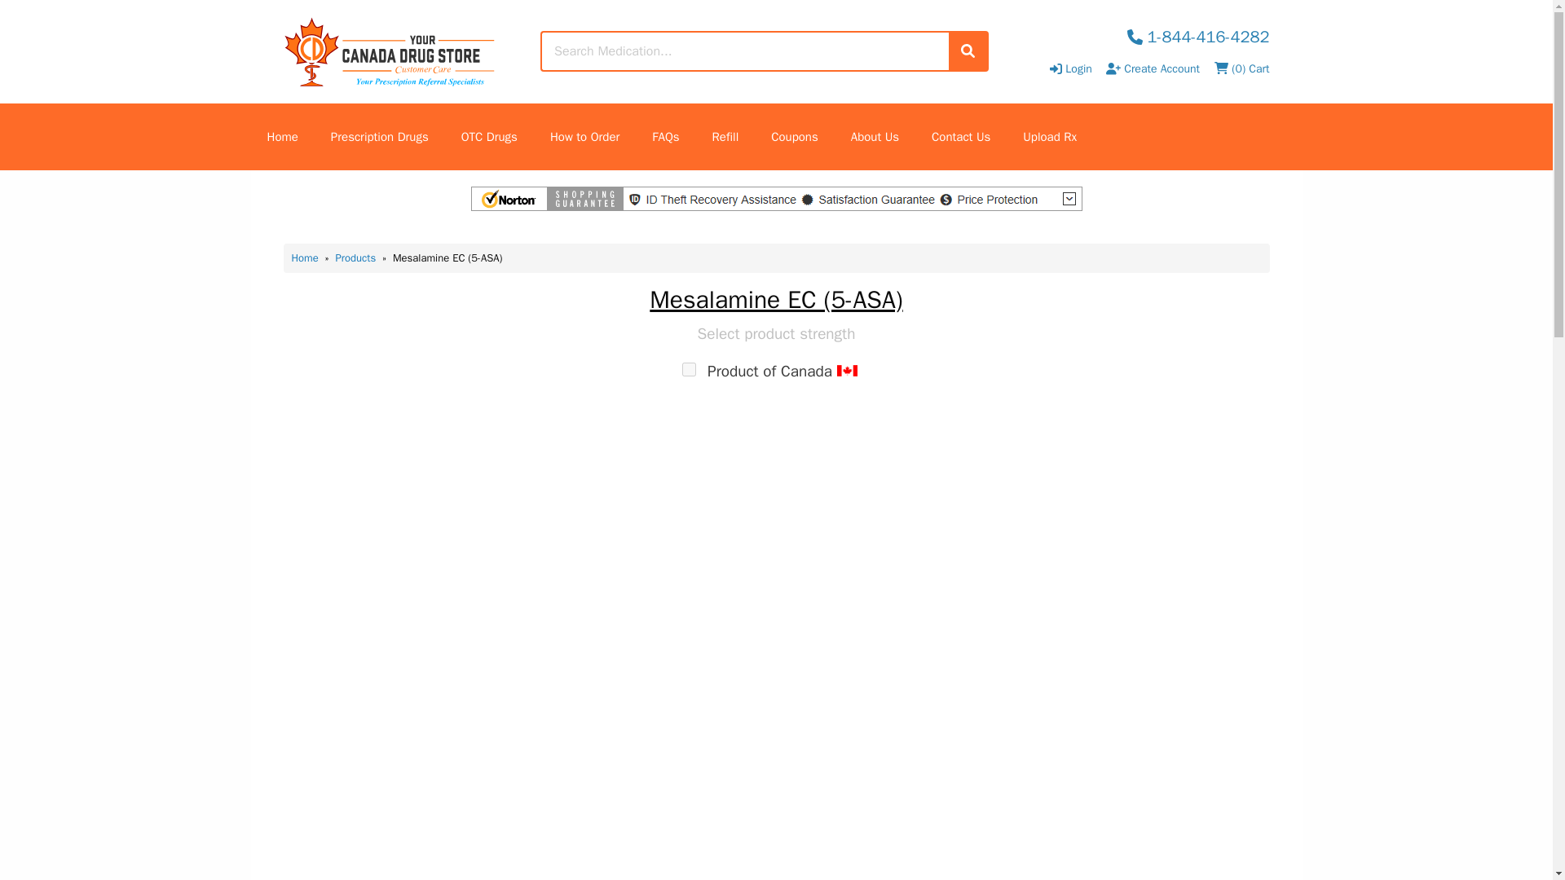  I want to click on Coupons, so click(794, 137).